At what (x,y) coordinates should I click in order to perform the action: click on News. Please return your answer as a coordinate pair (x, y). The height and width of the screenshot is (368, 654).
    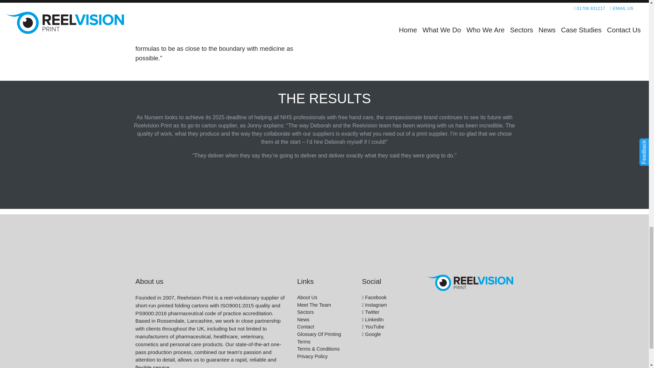
    Looking at the image, I should click on (303, 320).